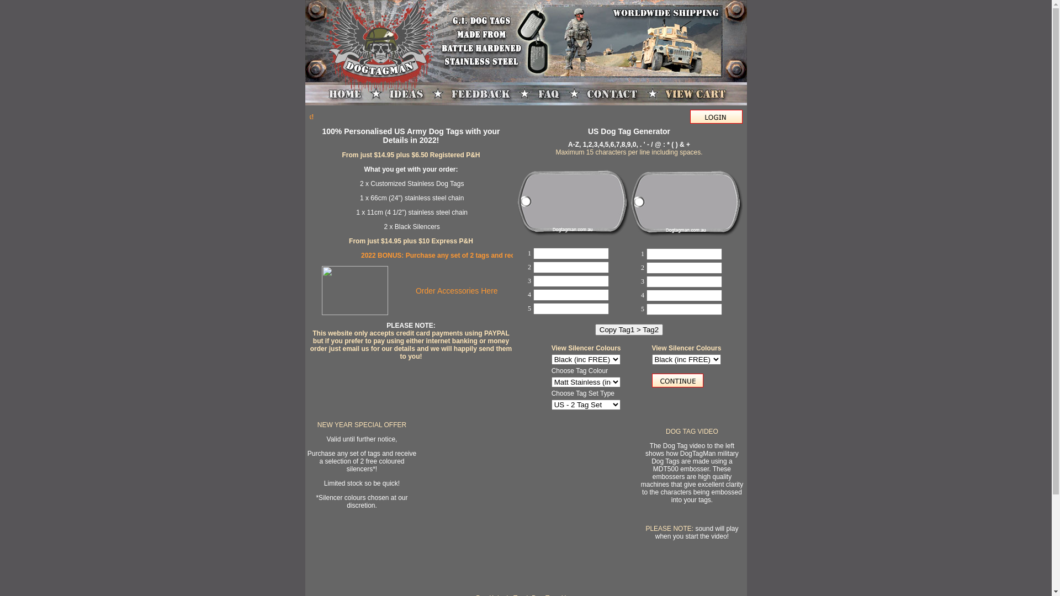 This screenshot has width=1060, height=596. I want to click on View Silencer Colours, so click(586, 348).